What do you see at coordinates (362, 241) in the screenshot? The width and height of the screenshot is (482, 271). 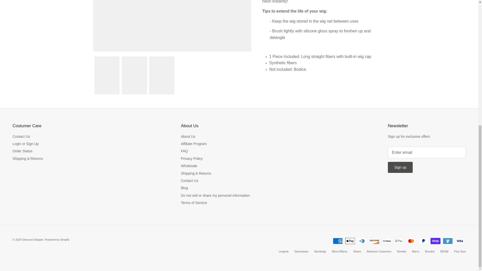 I see `Diners Club` at bounding box center [362, 241].